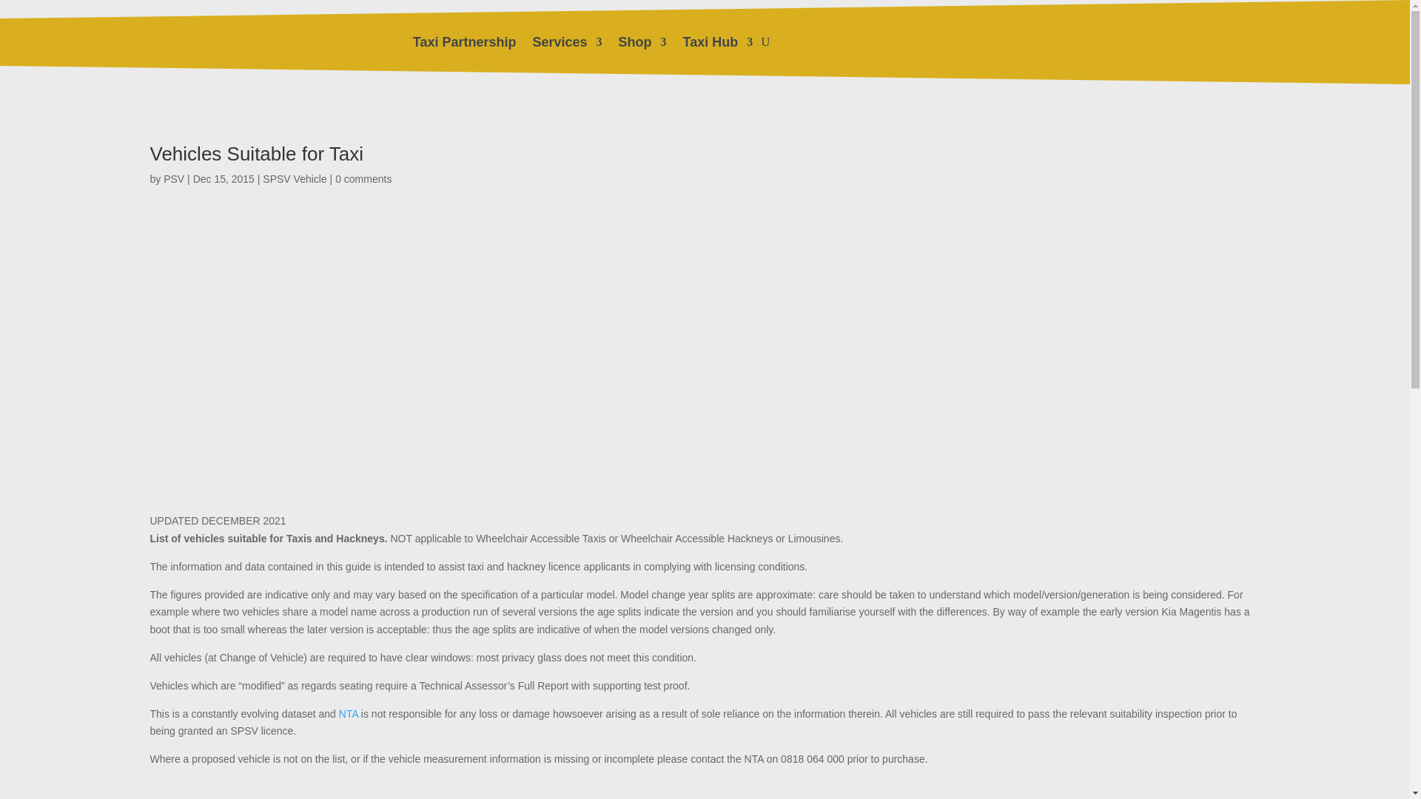 The width and height of the screenshot is (1421, 799). Describe the element at coordinates (718, 42) in the screenshot. I see `Taxi Hub` at that location.